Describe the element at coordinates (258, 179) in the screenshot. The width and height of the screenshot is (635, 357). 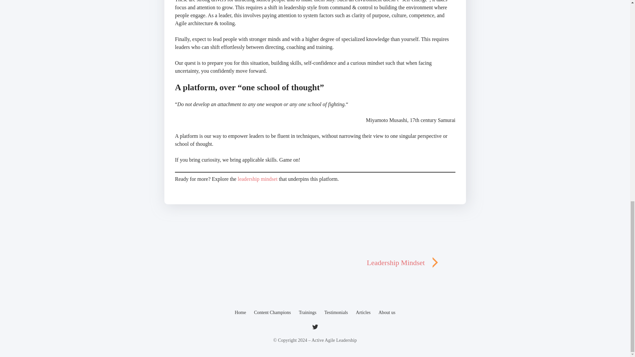
I see `leadership mindset` at that location.